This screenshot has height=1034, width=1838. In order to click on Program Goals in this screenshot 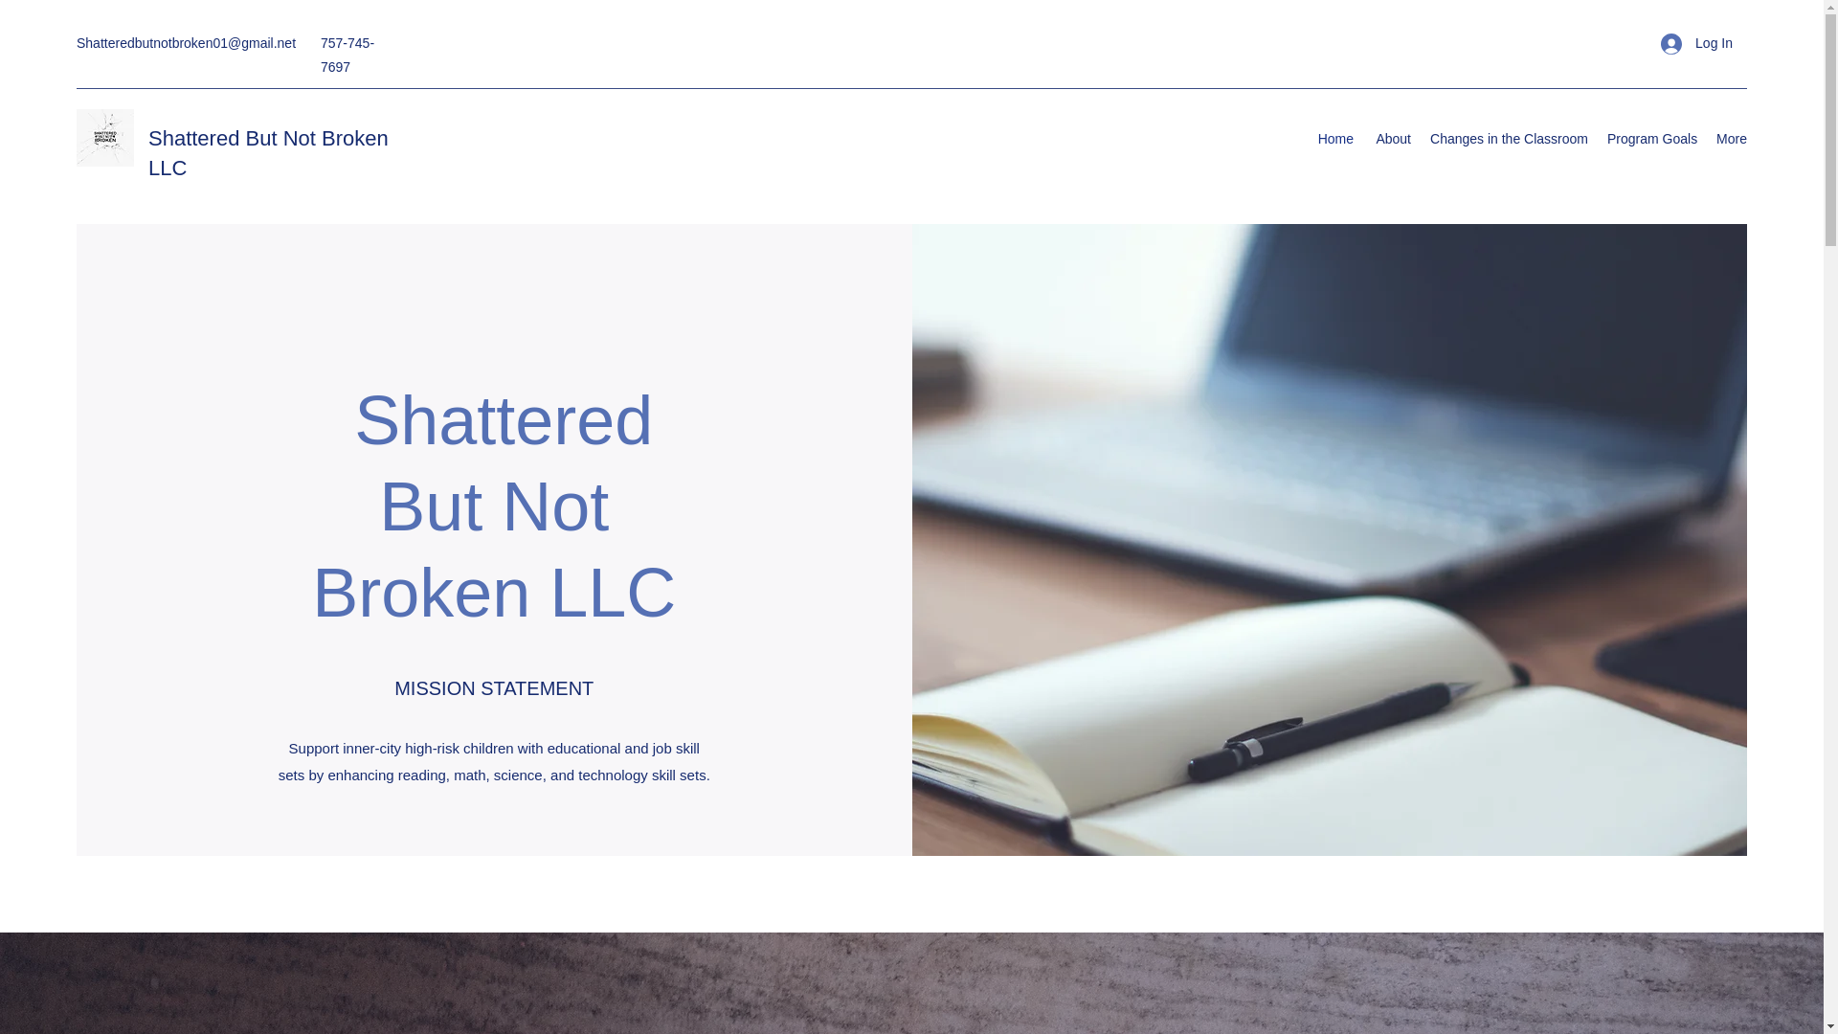, I will do `click(1650, 138)`.